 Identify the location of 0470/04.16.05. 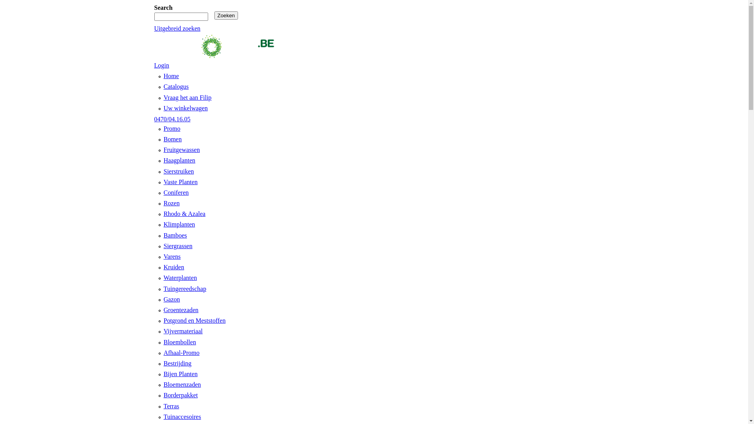
(172, 119).